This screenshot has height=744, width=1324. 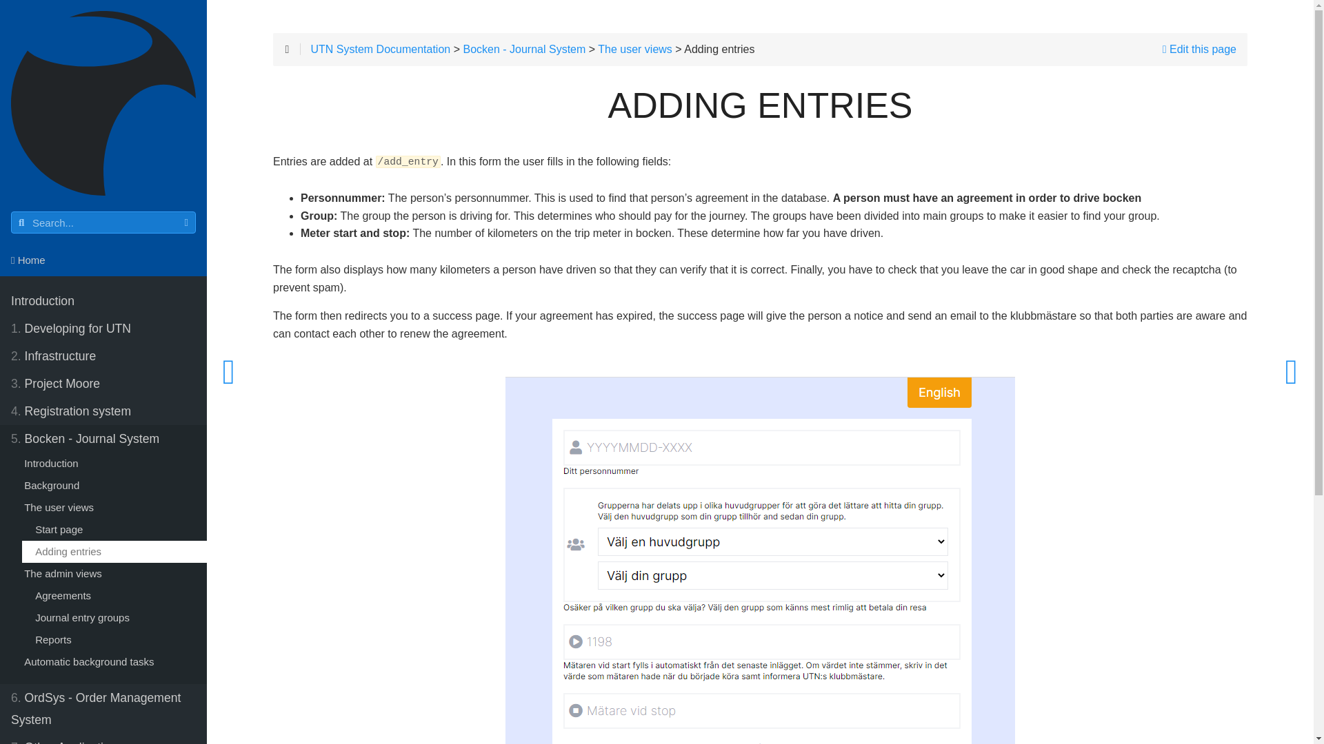 I want to click on Introduction, so click(x=103, y=300).